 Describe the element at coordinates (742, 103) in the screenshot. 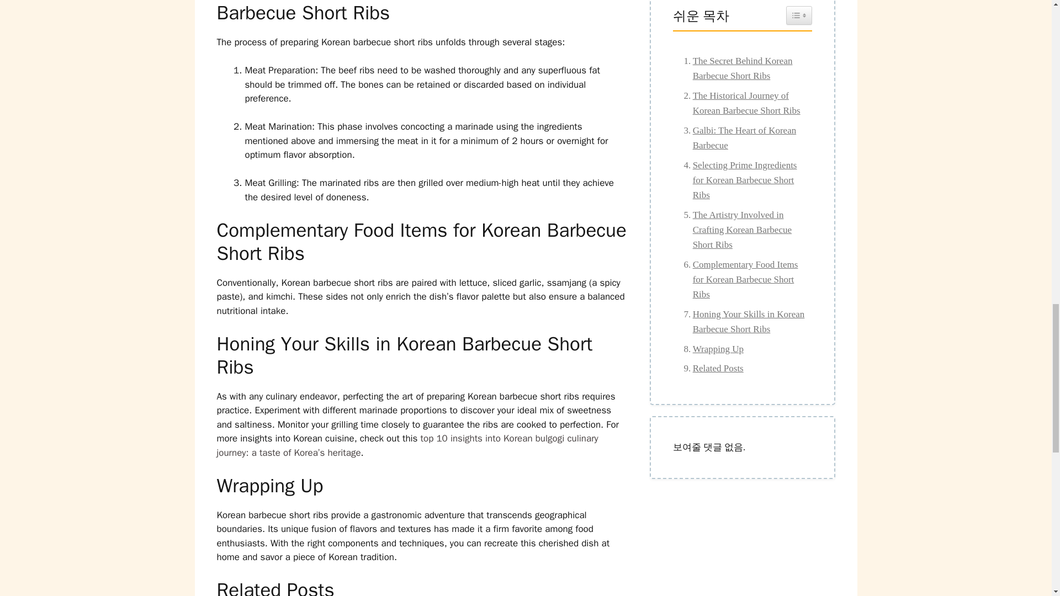

I see `The Historical Journey of Korean Barbecue Short Ribs` at that location.